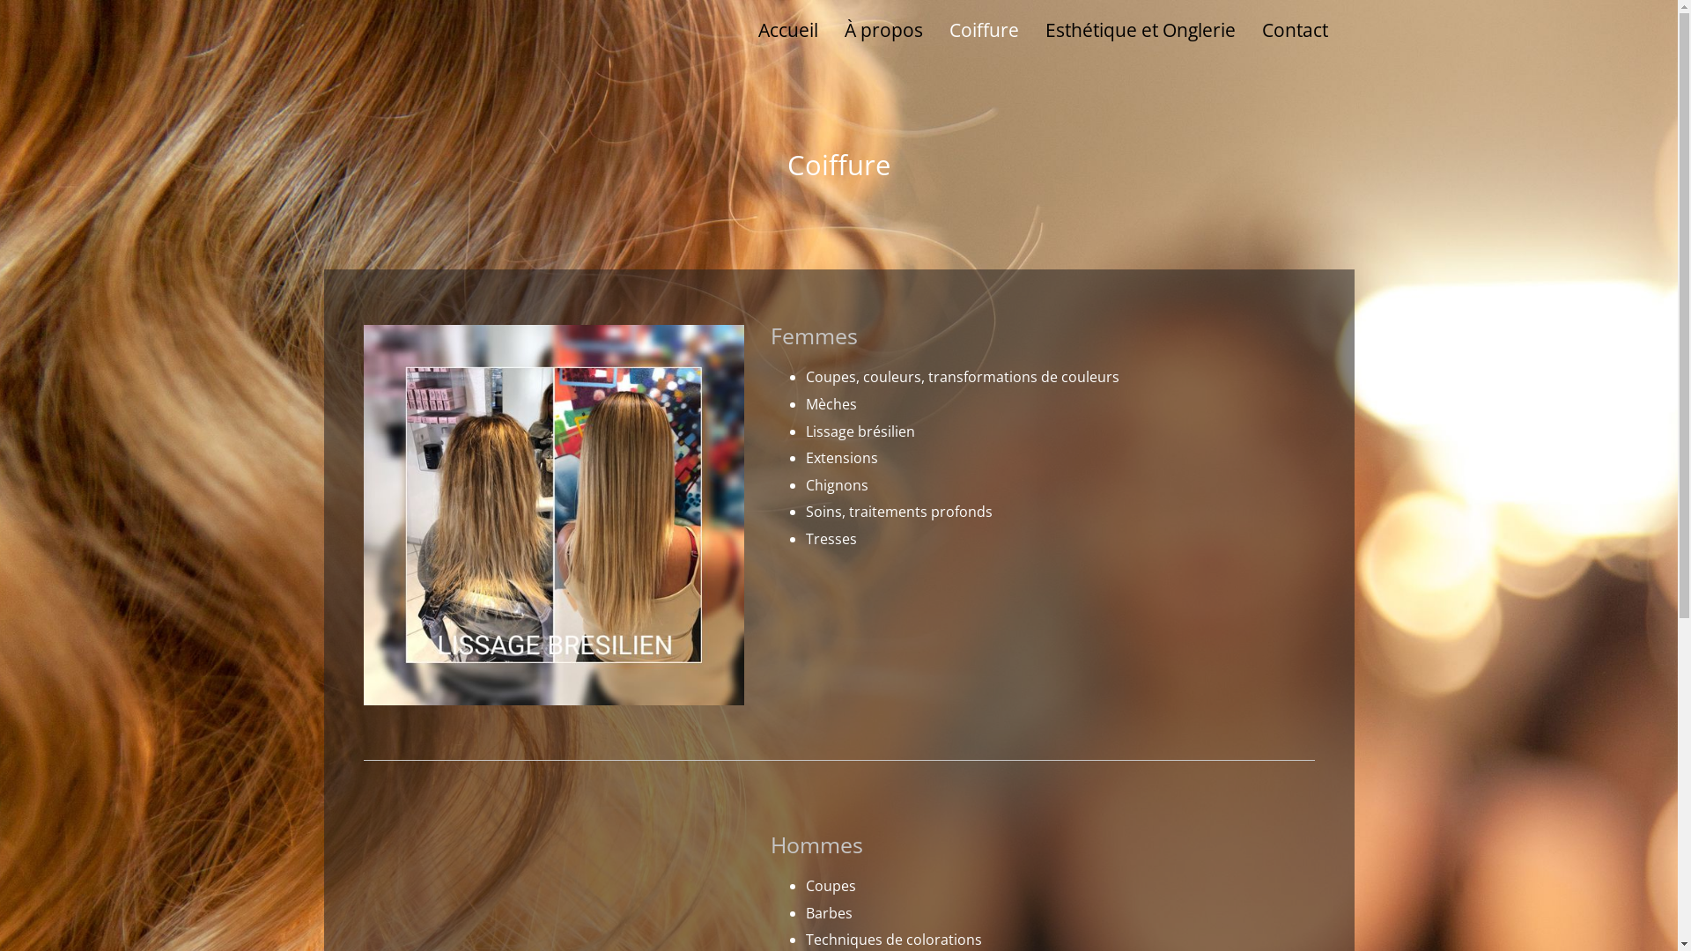  I want to click on Coiffure, so click(985, 30).